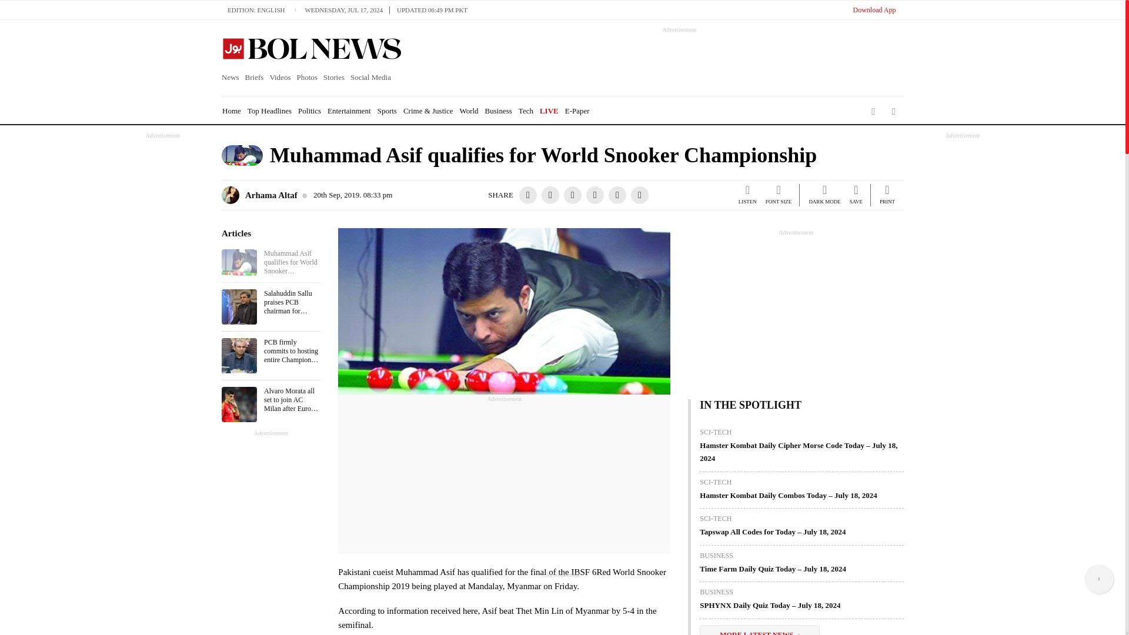 The height and width of the screenshot is (635, 1129). What do you see at coordinates (309, 111) in the screenshot?
I see `Politics` at bounding box center [309, 111].